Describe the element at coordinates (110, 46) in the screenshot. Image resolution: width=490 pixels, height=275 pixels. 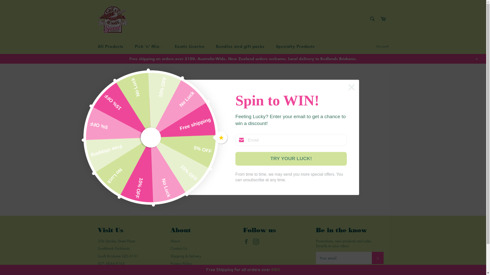
I see `All Products` at that location.